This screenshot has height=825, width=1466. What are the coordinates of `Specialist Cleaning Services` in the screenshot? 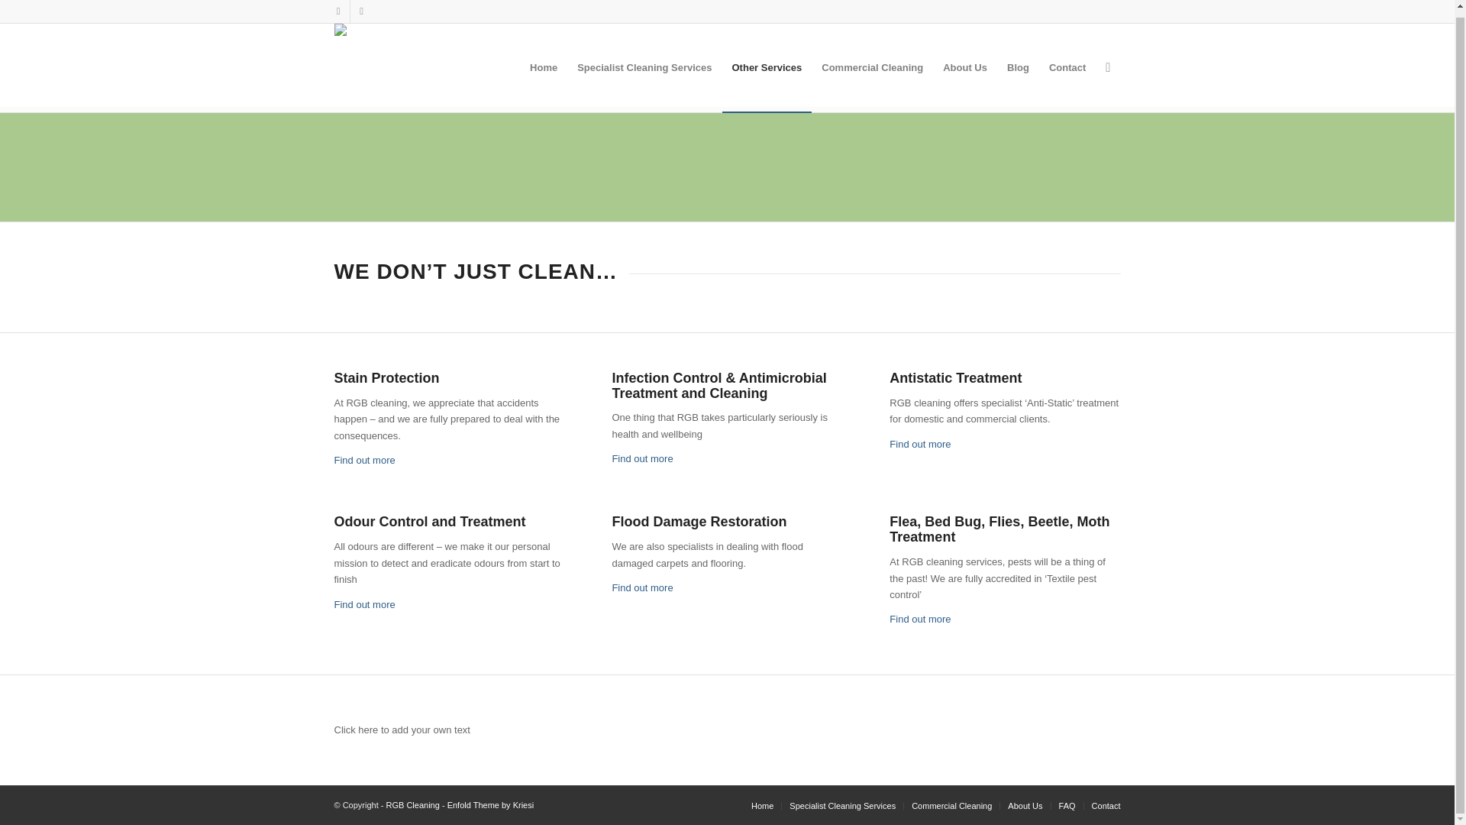 It's located at (644, 61).